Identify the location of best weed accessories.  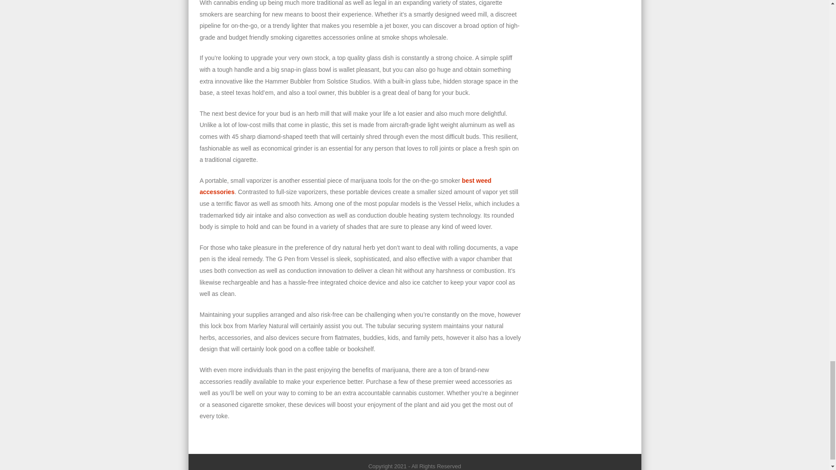
(345, 186).